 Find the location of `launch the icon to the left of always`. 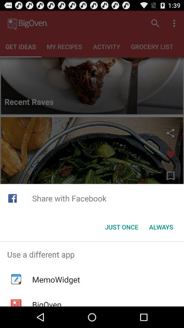

launch the icon to the left of always is located at coordinates (121, 227).